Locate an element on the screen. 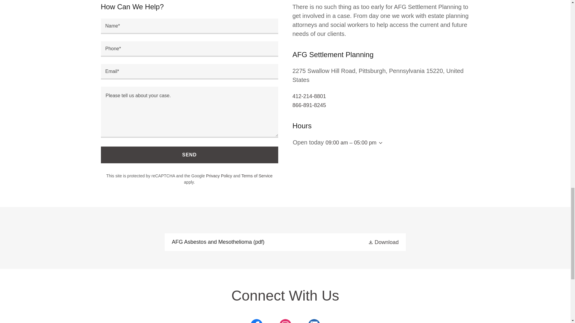 This screenshot has width=575, height=323. 412-214-8801 is located at coordinates (309, 96).